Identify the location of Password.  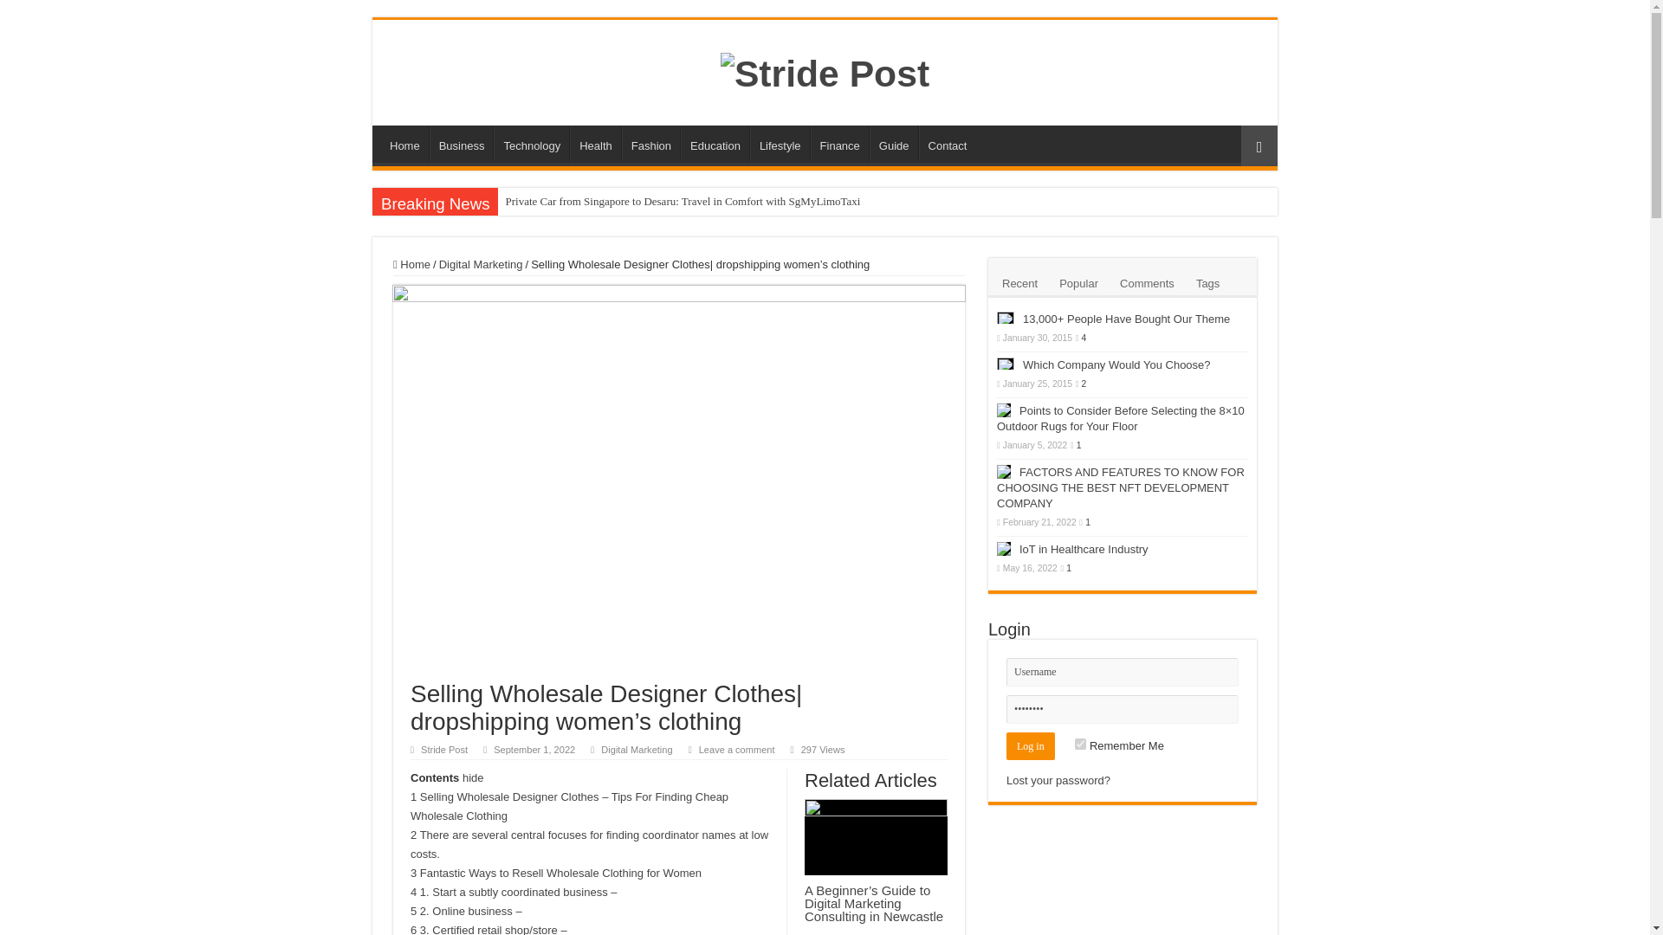
(1123, 709).